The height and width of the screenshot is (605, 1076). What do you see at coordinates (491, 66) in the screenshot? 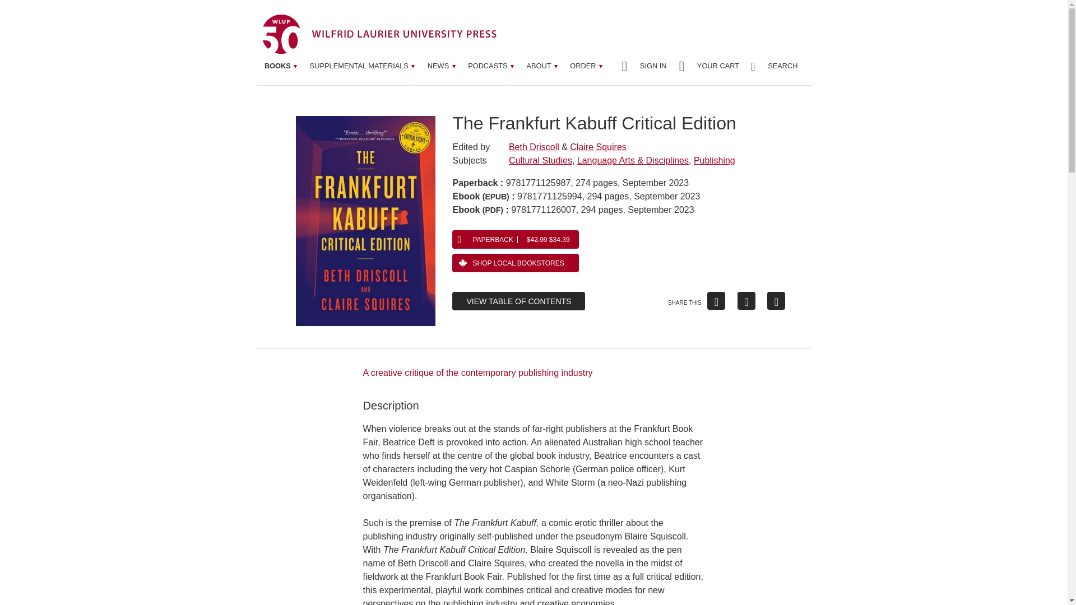
I see `PODCASTS` at bounding box center [491, 66].